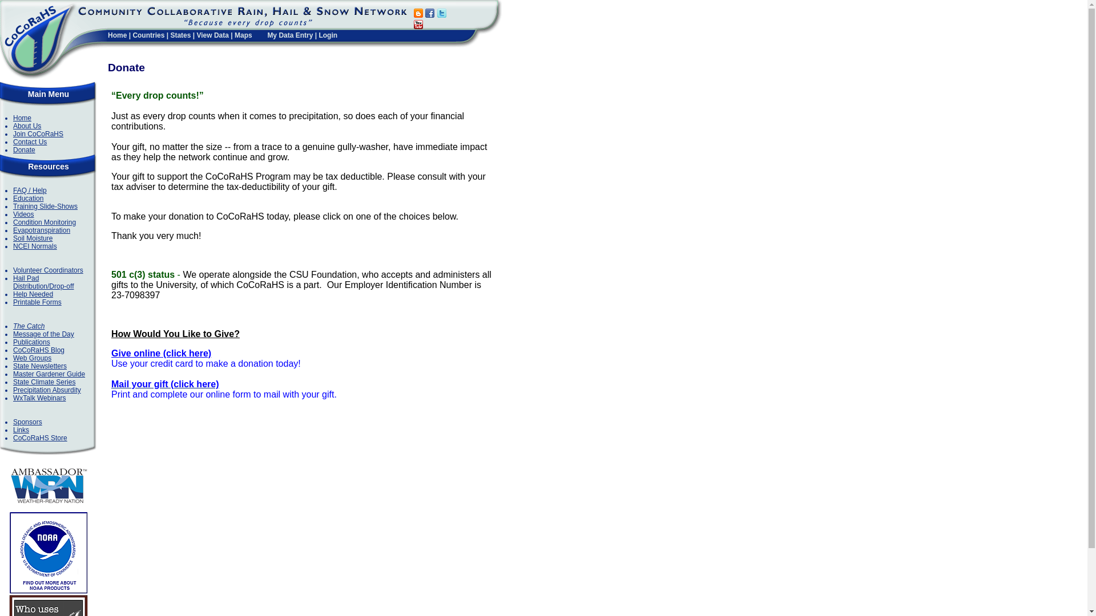 This screenshot has width=1096, height=616. Describe the element at coordinates (48, 270) in the screenshot. I see `Volunteer Coordinators` at that location.